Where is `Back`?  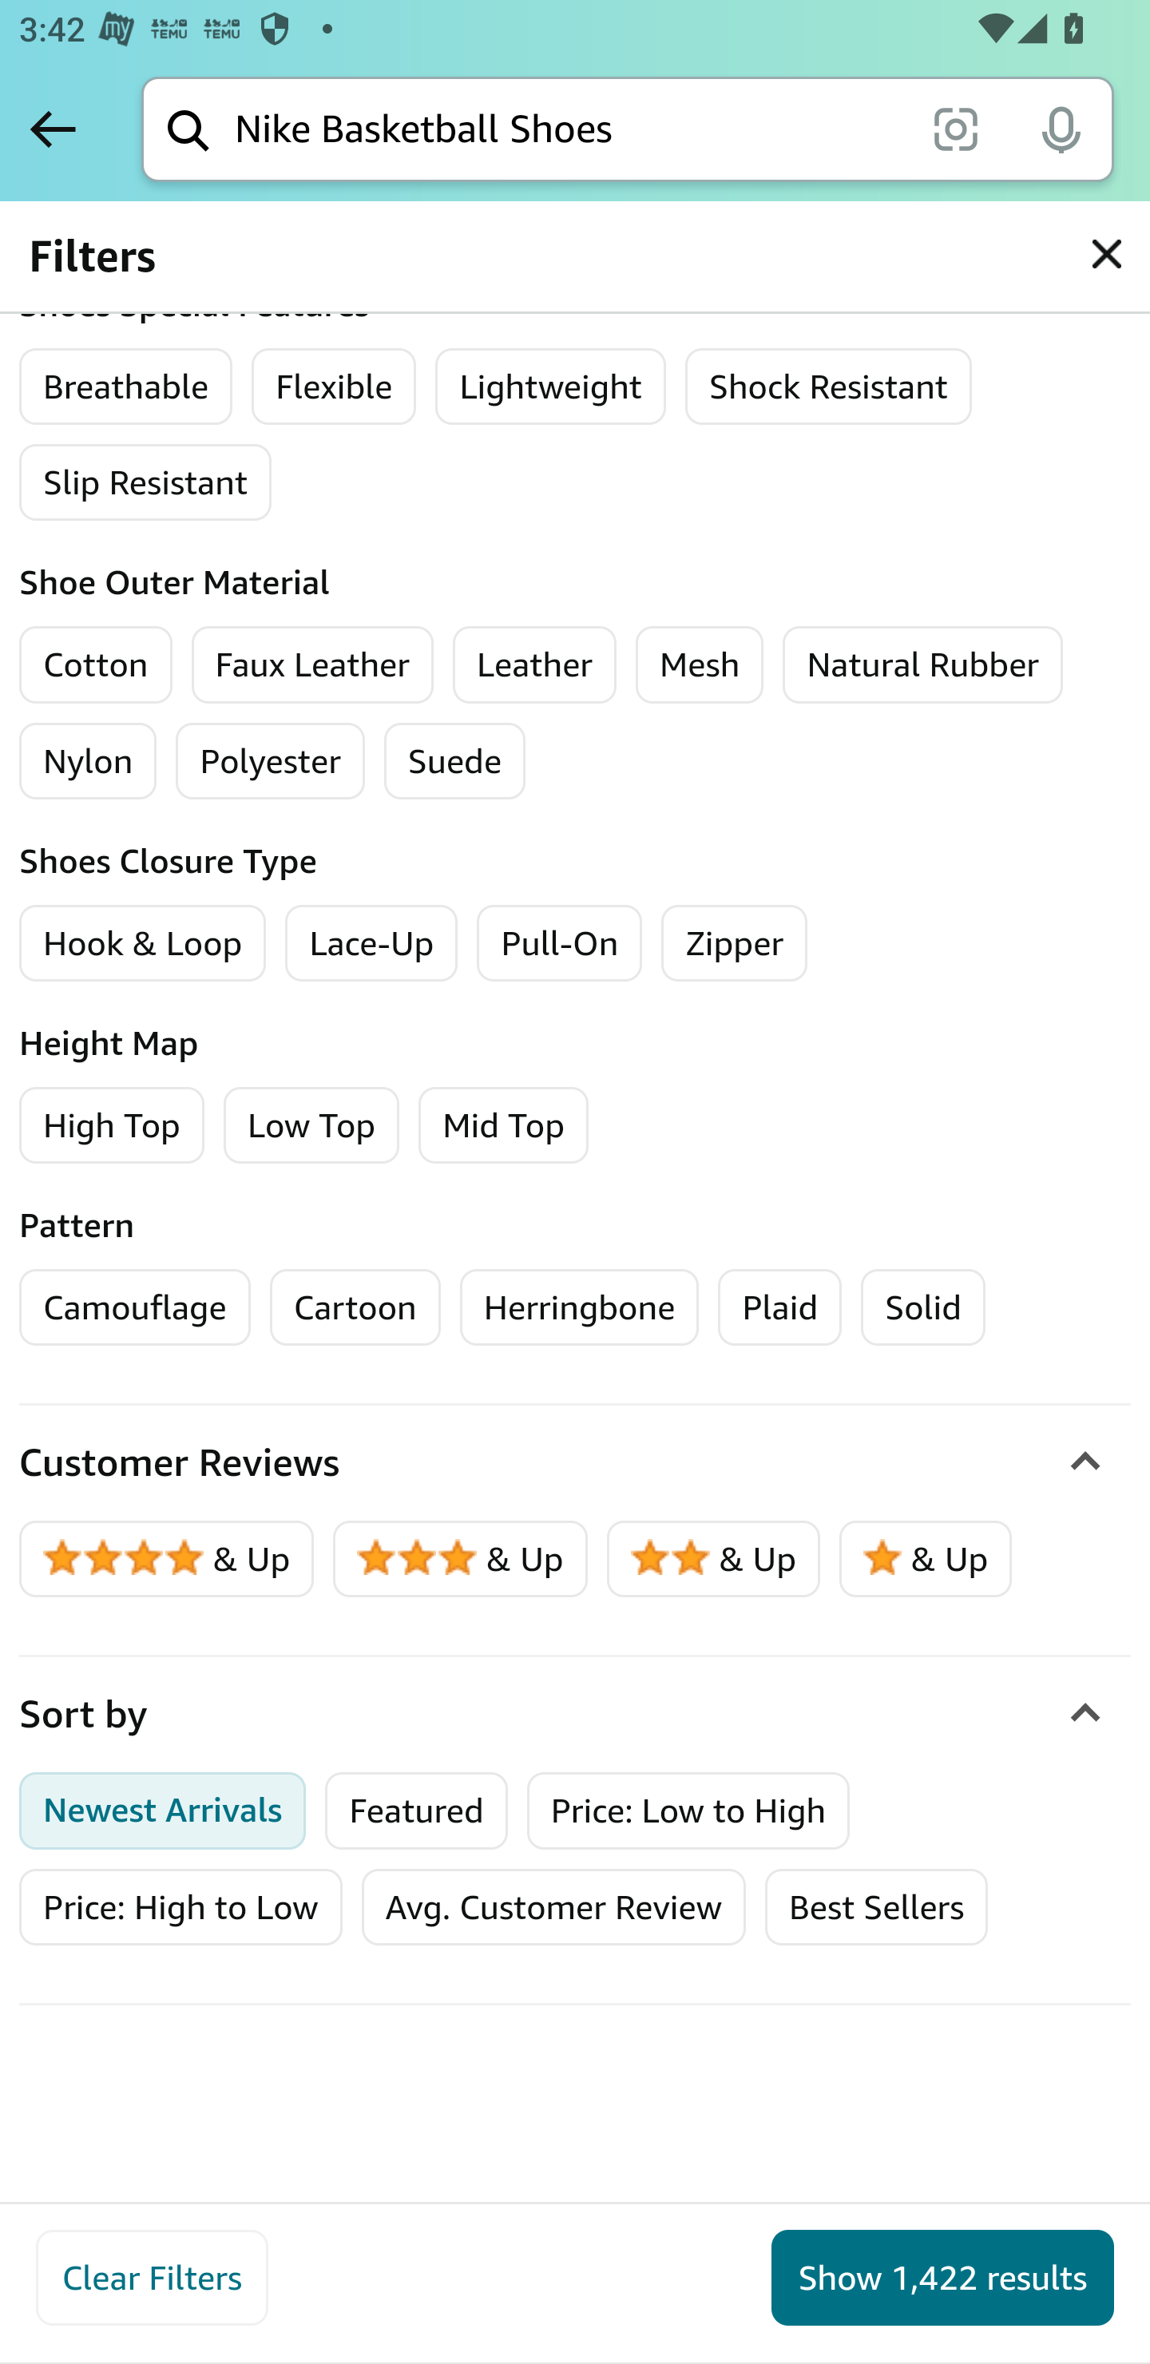
Back is located at coordinates (53, 129).